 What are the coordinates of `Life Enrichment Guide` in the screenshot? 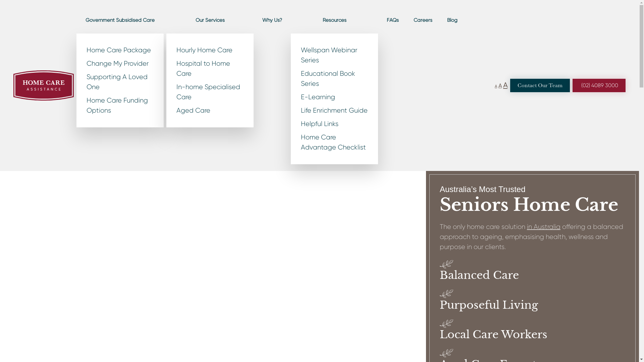 It's located at (334, 111).